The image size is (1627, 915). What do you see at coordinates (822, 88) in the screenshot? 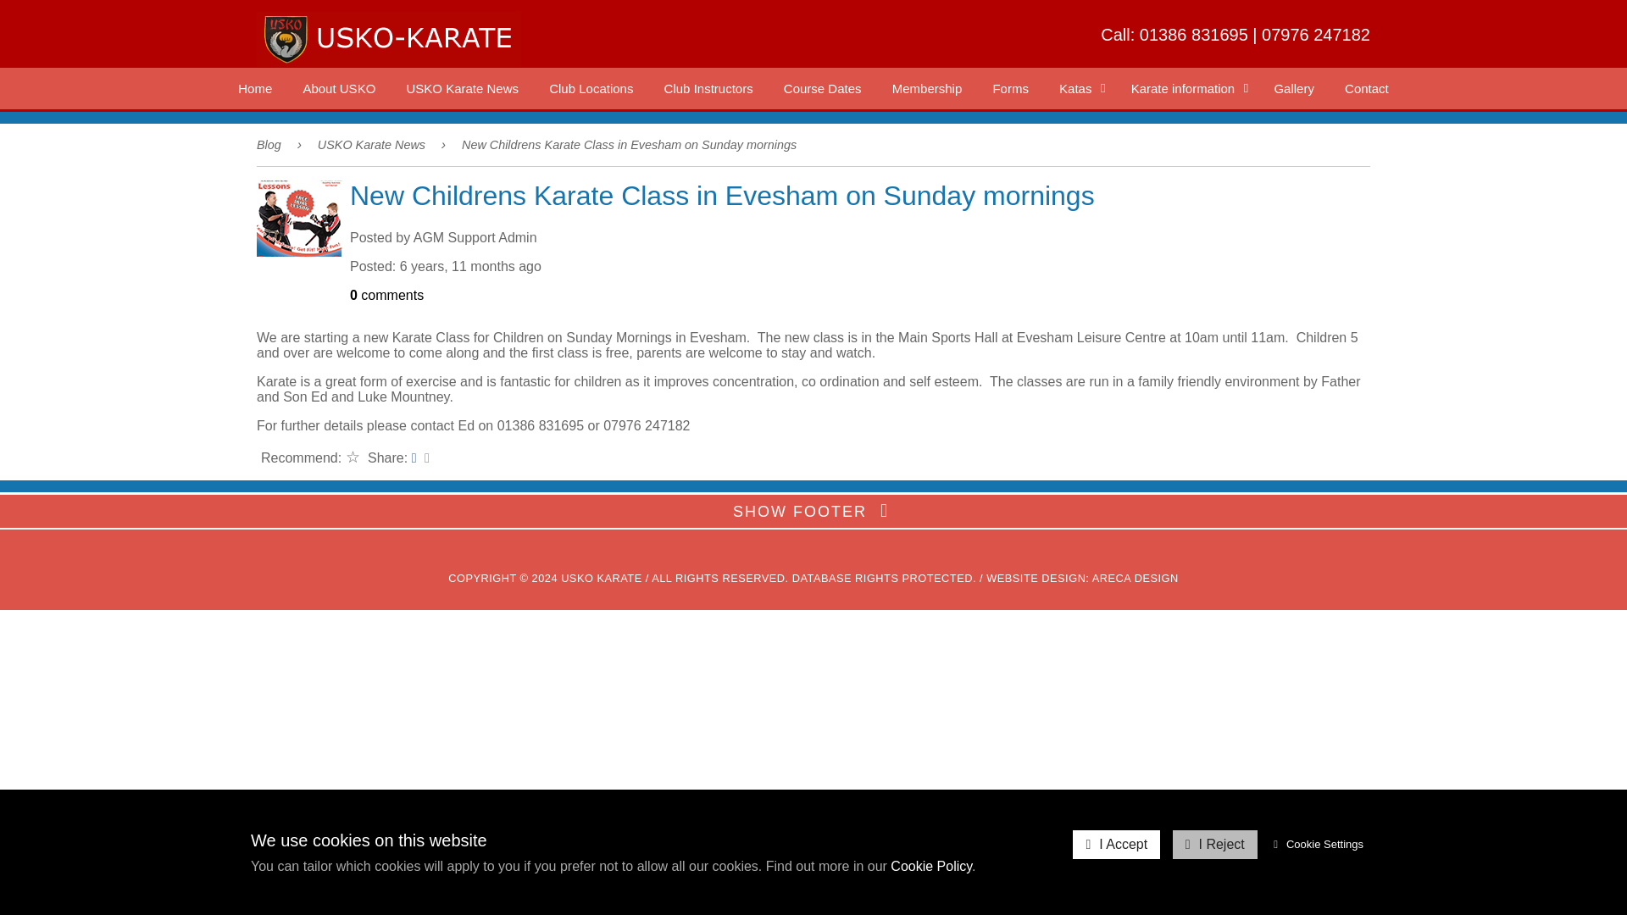
I see `Course Dates` at bounding box center [822, 88].